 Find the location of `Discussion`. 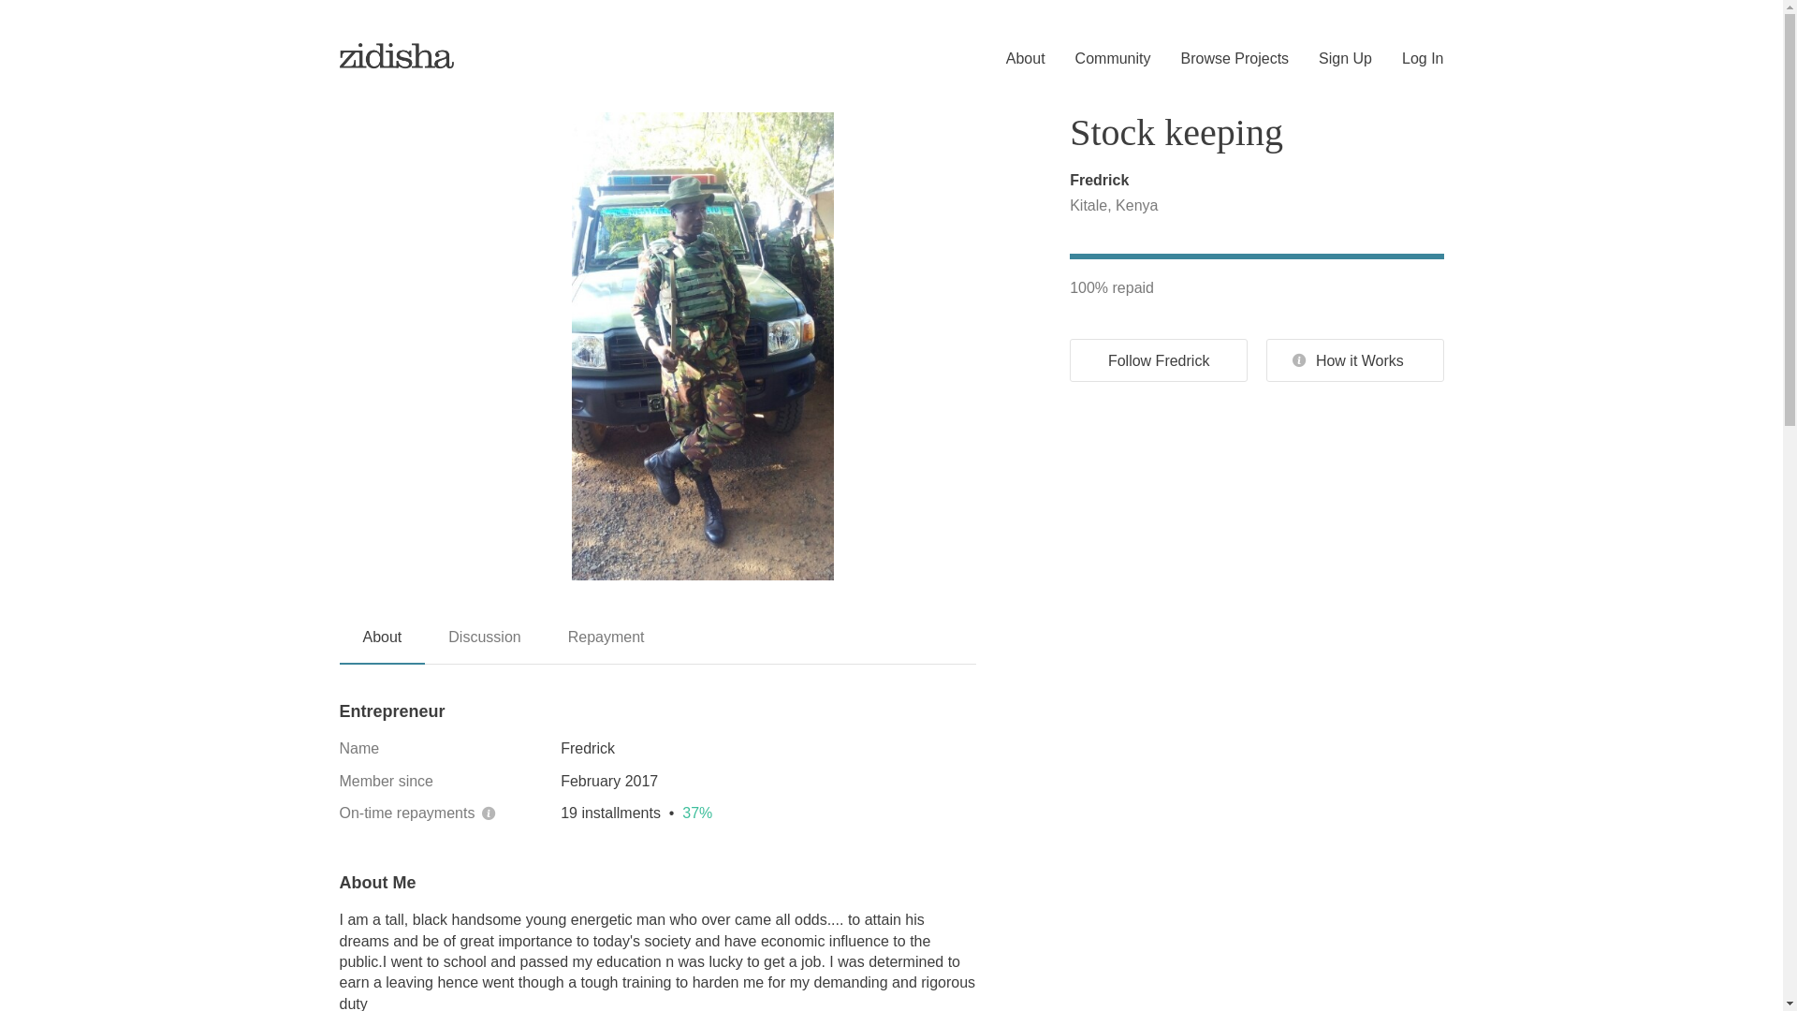

Discussion is located at coordinates (484, 644).